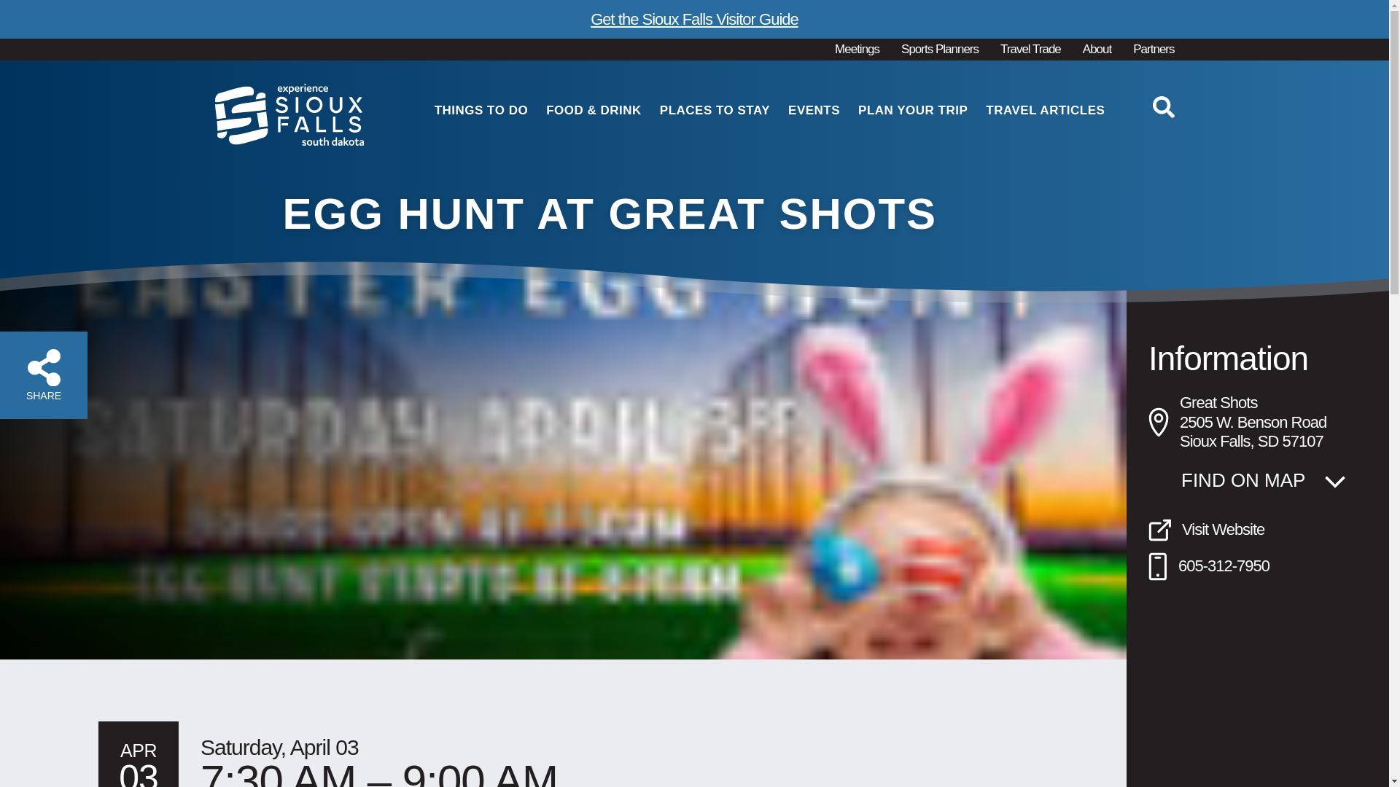 Image resolution: width=1400 pixels, height=787 pixels. Describe the element at coordinates (475, 110) in the screenshot. I see `THINGS TO DO` at that location.